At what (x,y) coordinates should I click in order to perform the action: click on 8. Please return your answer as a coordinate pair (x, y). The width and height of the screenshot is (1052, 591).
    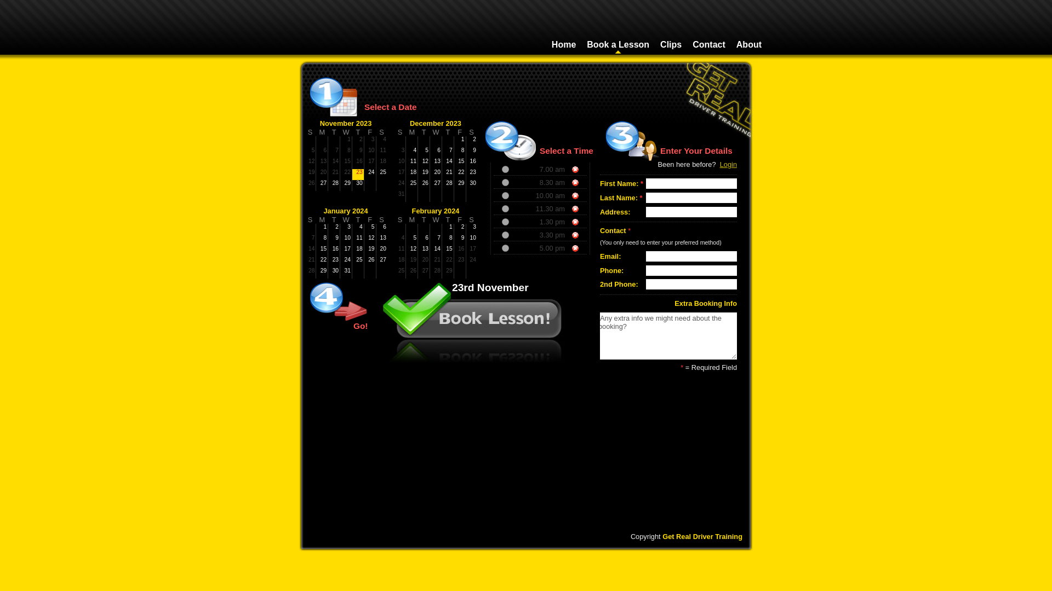
    Looking at the image, I should click on (460, 153).